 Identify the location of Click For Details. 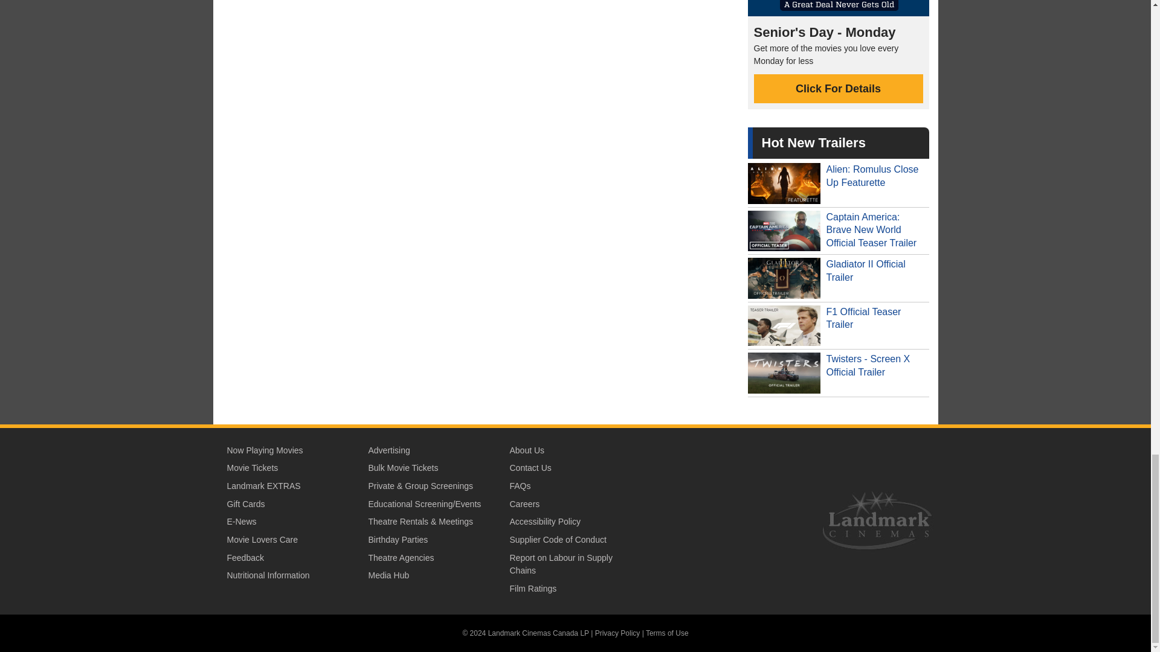
(839, 88).